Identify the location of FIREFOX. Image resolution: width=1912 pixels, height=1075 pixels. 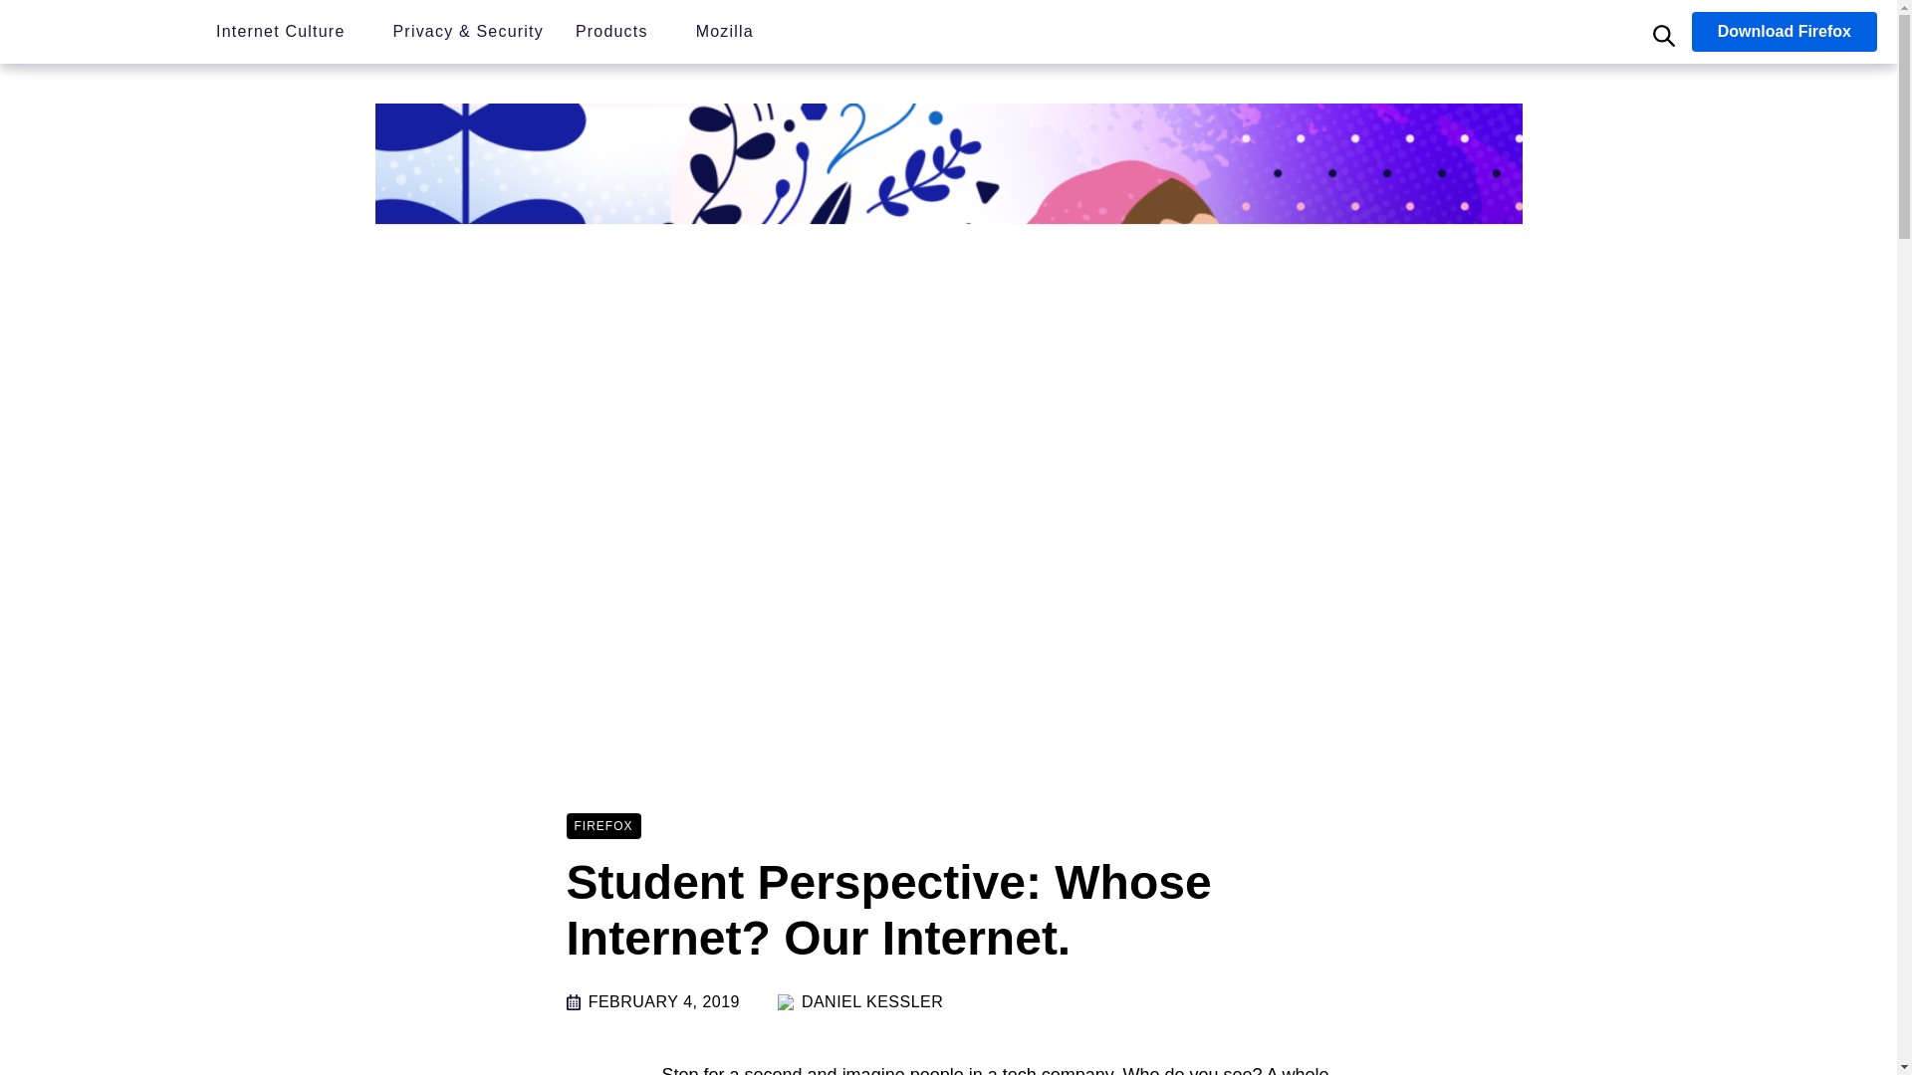
(603, 824).